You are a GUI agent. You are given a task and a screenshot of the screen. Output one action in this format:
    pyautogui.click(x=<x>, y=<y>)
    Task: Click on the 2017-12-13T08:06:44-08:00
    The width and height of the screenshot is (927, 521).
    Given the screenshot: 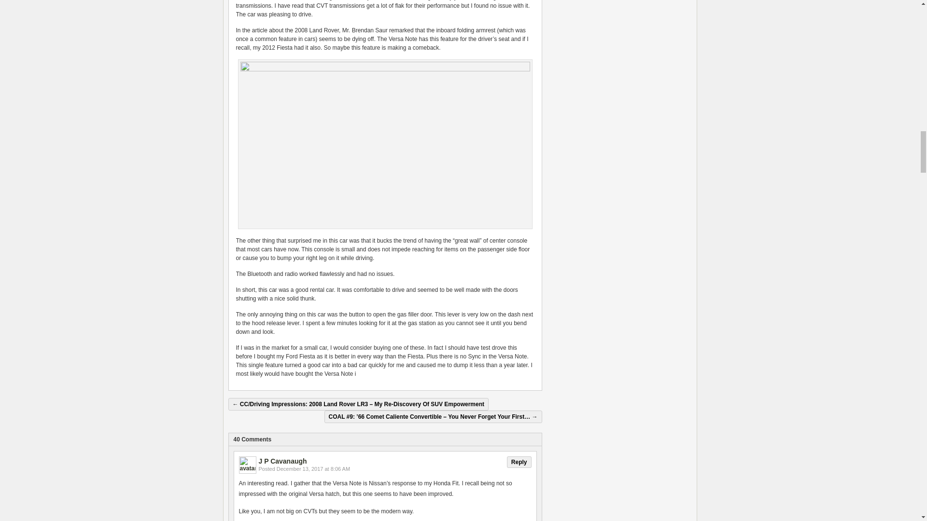 What is the action you would take?
    pyautogui.click(x=313, y=469)
    